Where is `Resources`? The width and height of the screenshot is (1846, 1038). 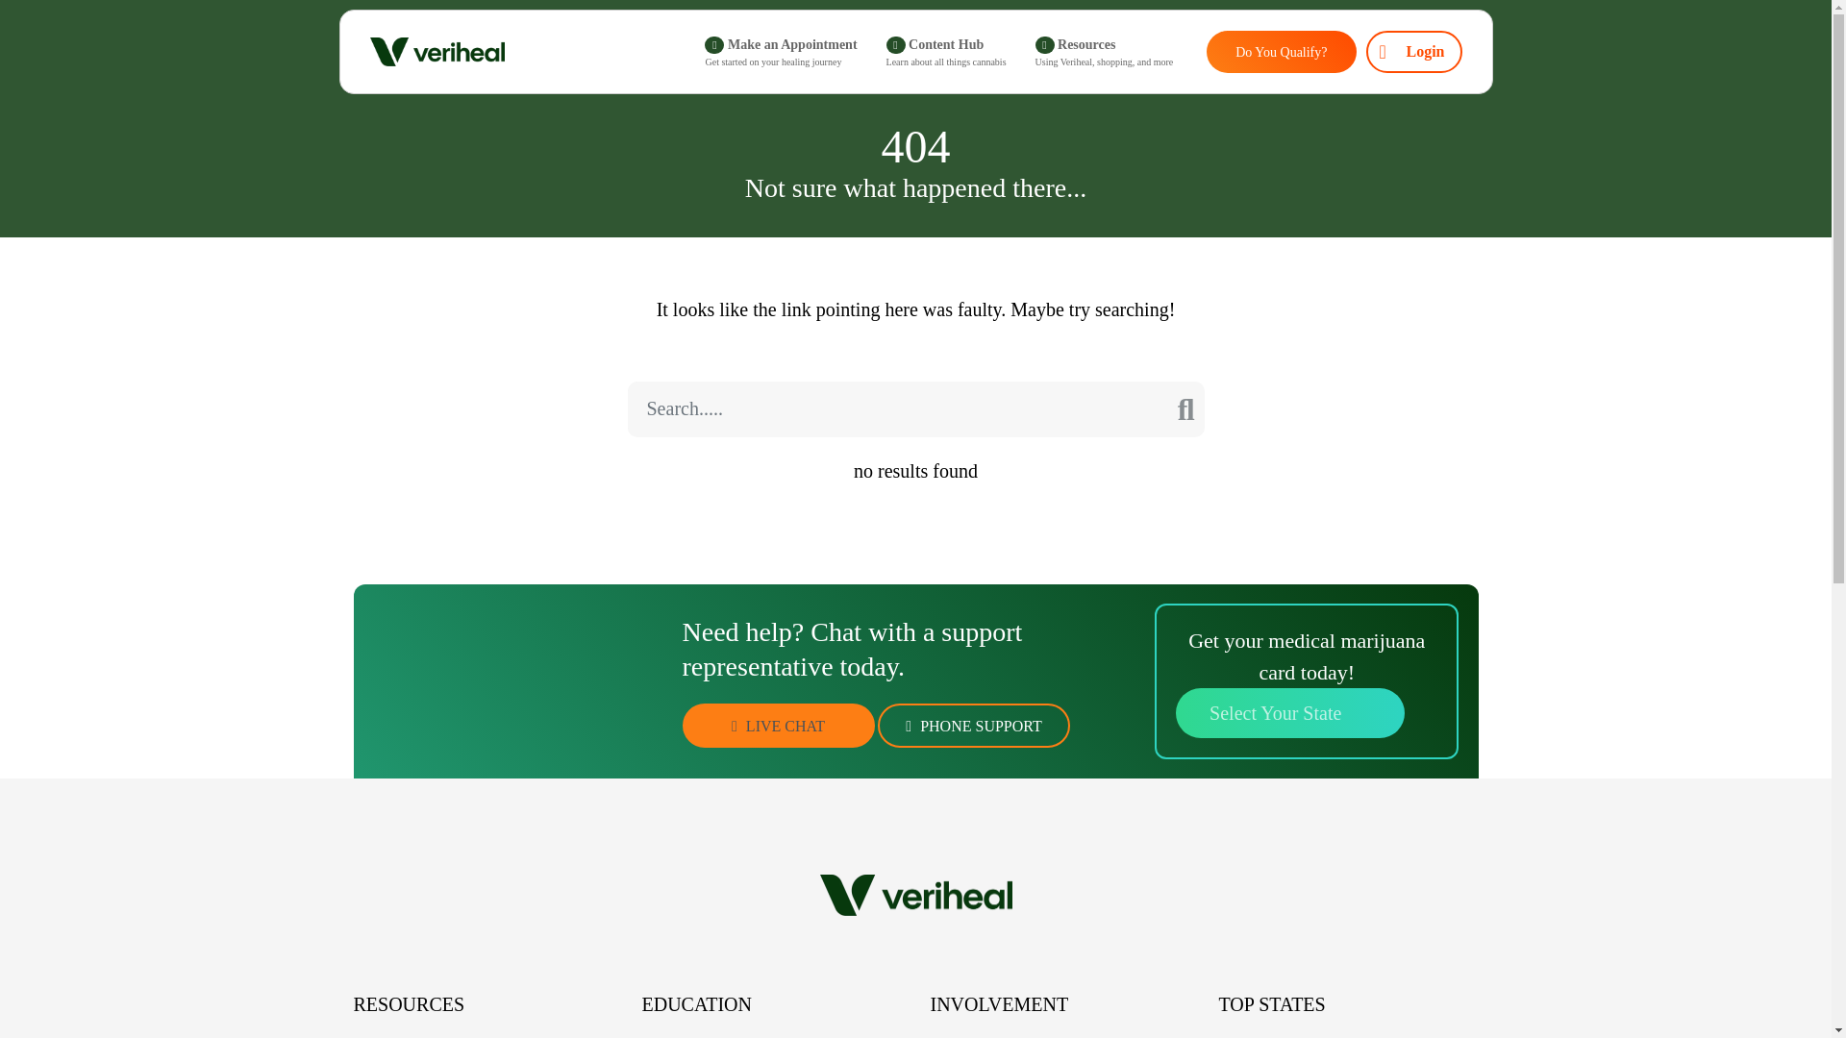 Resources is located at coordinates (1104, 52).